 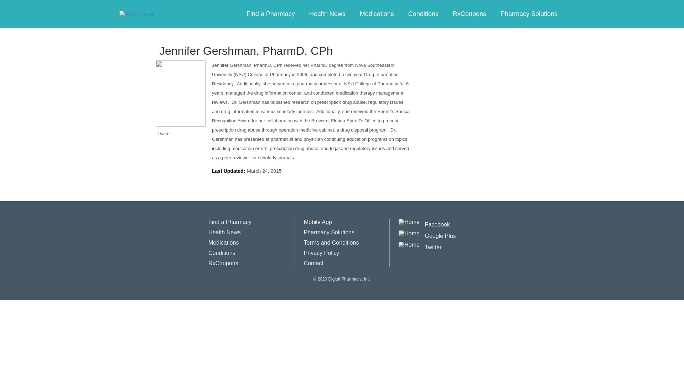 What do you see at coordinates (420, 245) in the screenshot?
I see `Twitter` at bounding box center [420, 245].